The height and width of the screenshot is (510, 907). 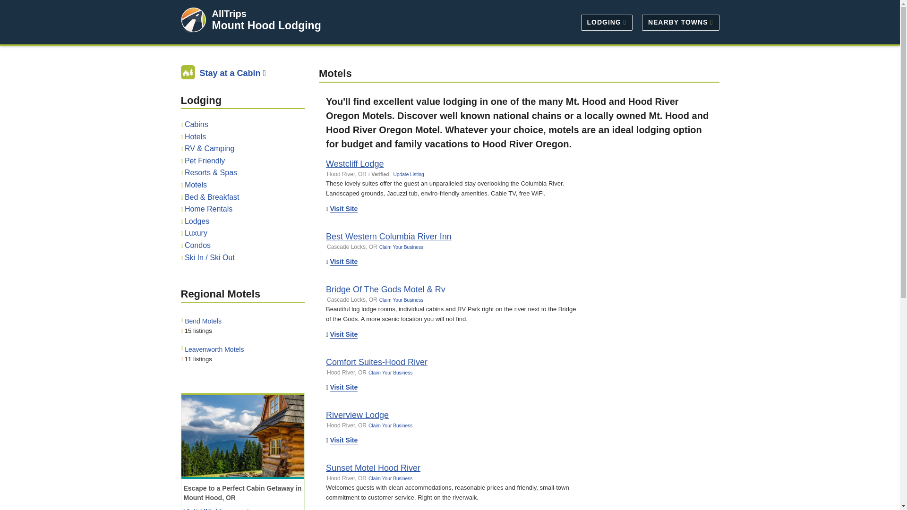 I want to click on NEARBY TOWNS, so click(x=678, y=22).